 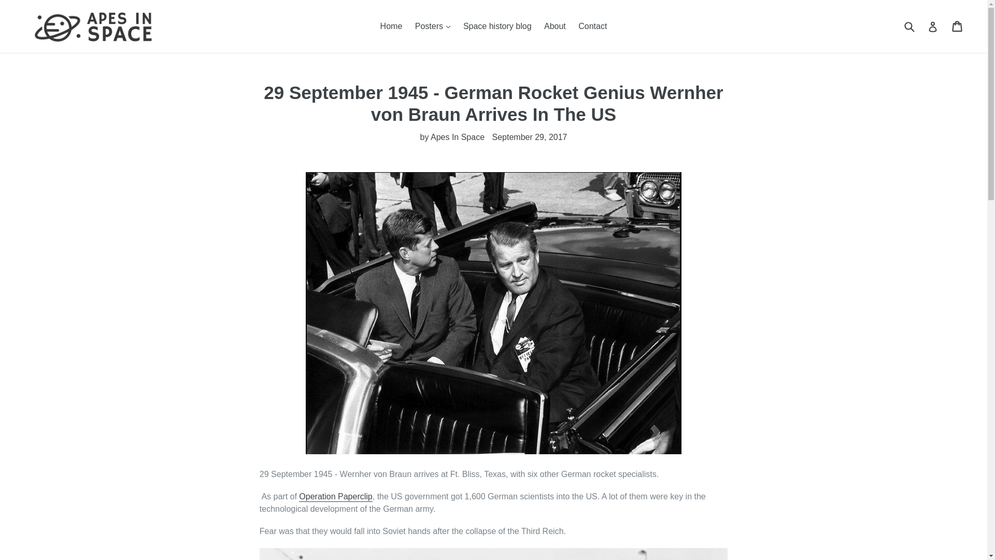 What do you see at coordinates (555, 26) in the screenshot?
I see `About` at bounding box center [555, 26].